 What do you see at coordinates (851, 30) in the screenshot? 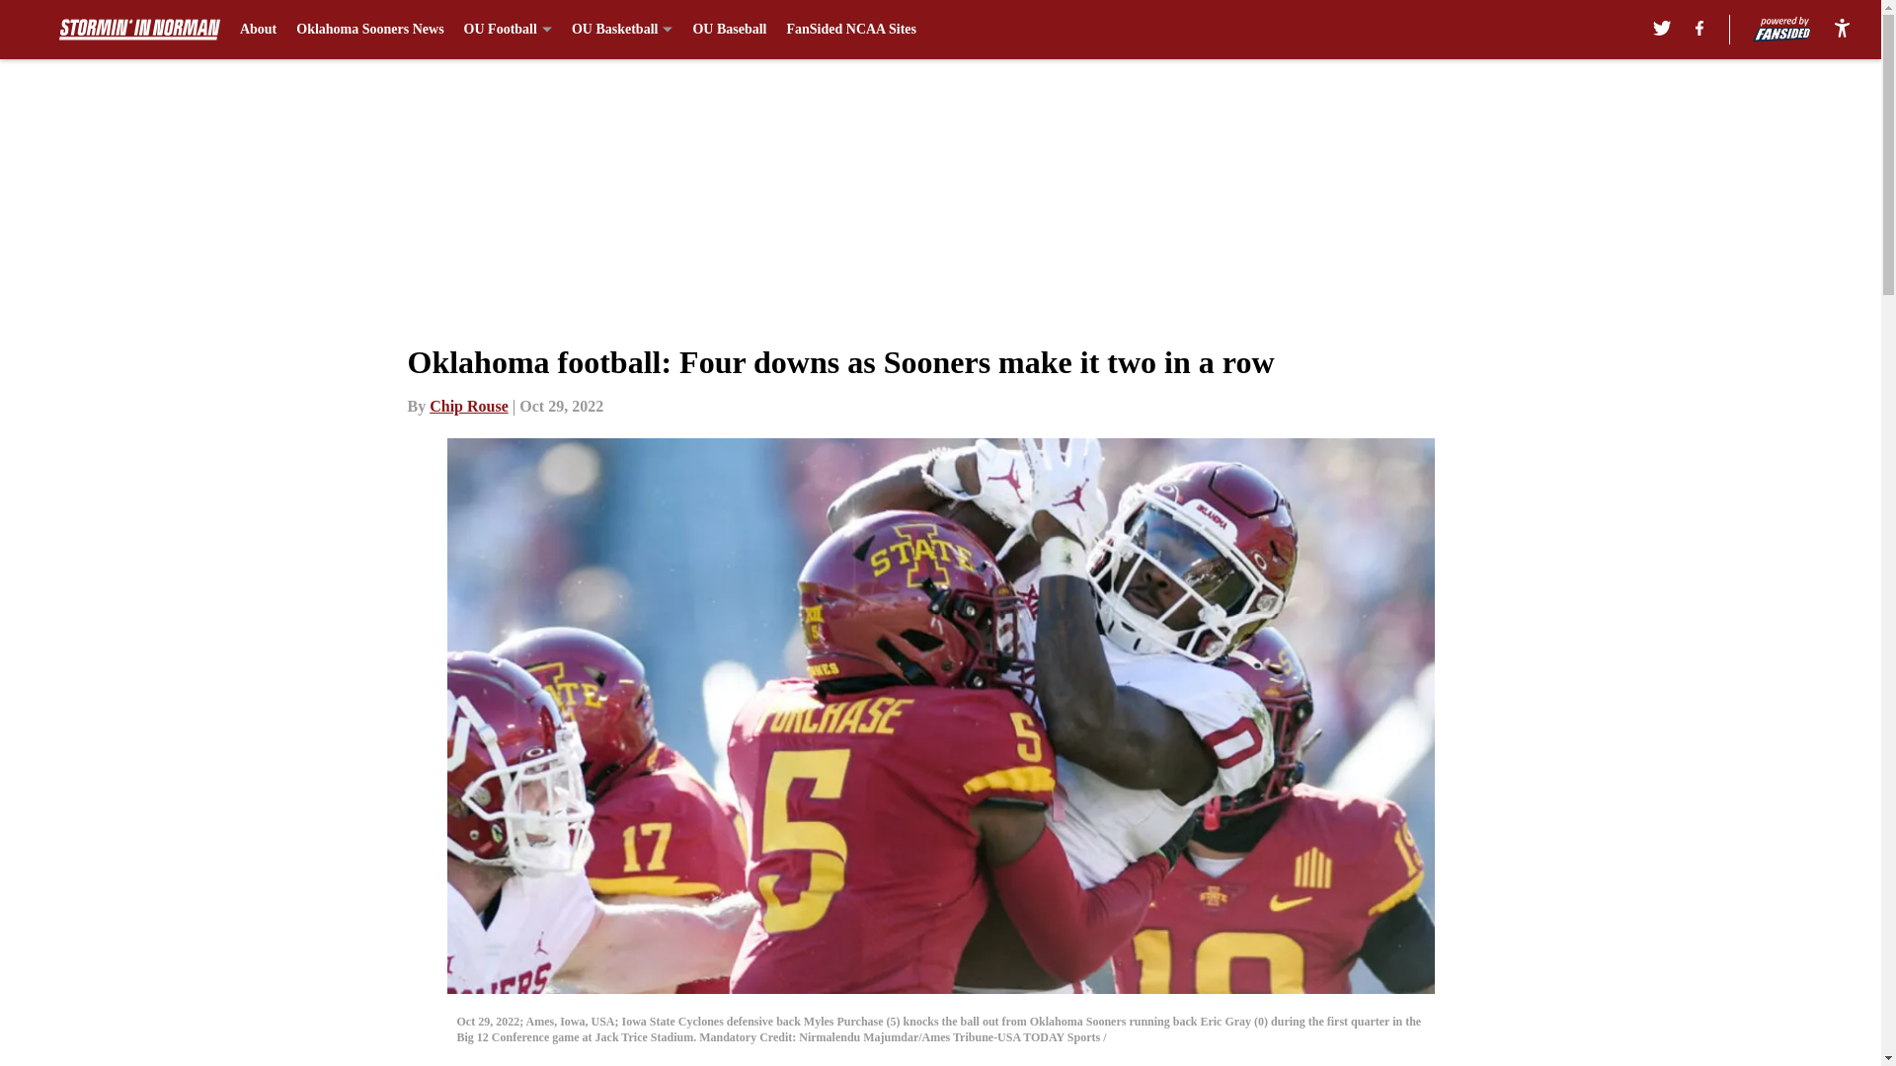
I see `FanSided NCAA Sites` at bounding box center [851, 30].